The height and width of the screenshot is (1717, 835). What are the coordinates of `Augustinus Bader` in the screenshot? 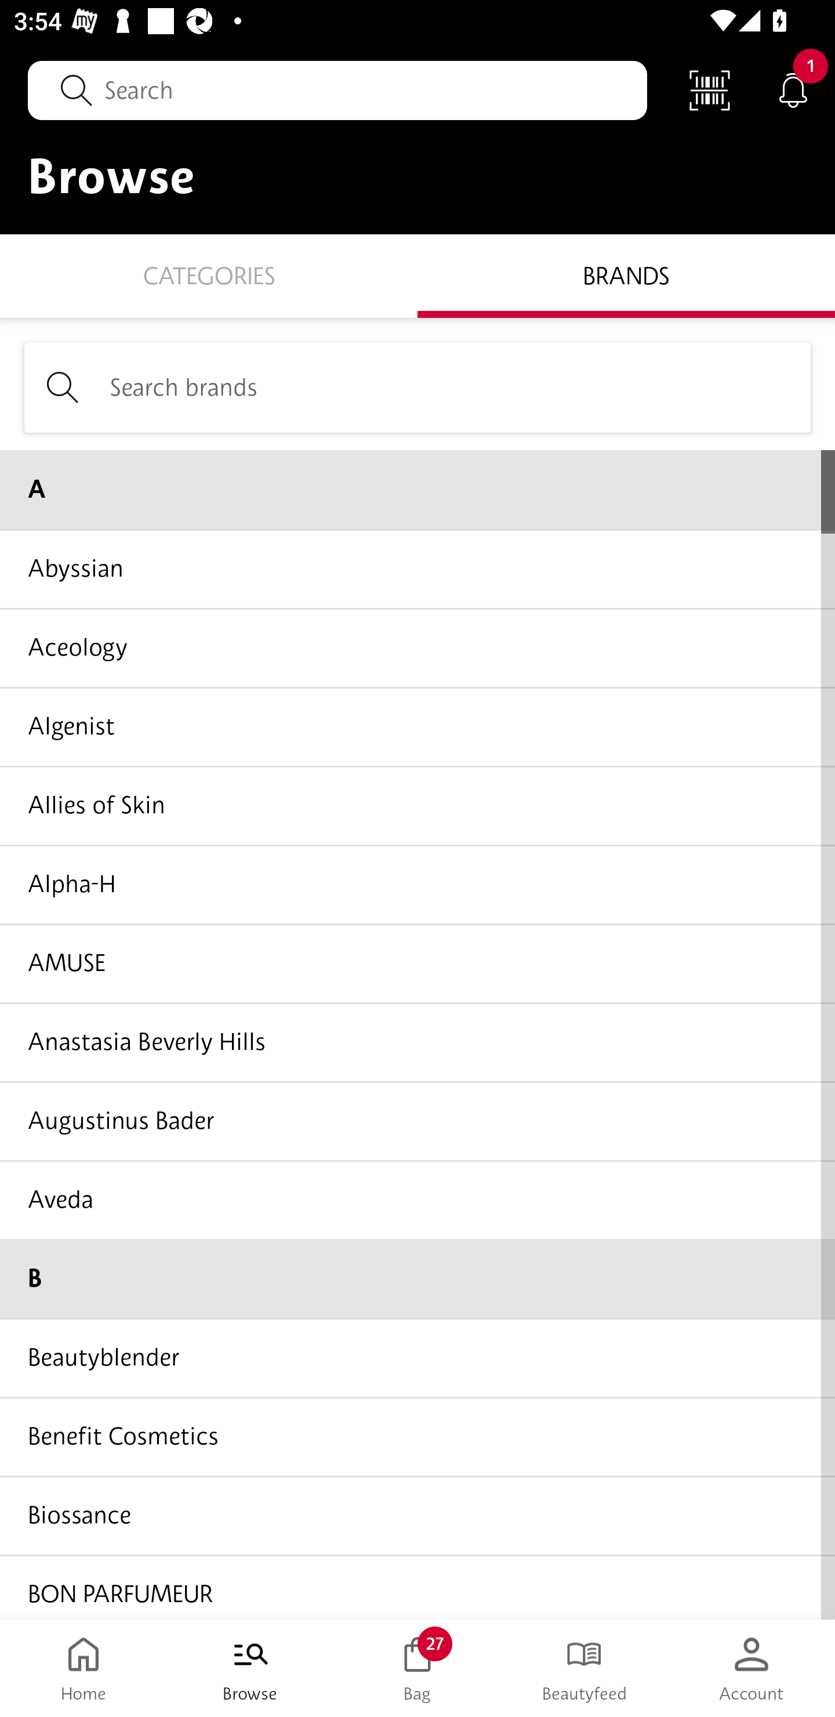 It's located at (418, 1121).